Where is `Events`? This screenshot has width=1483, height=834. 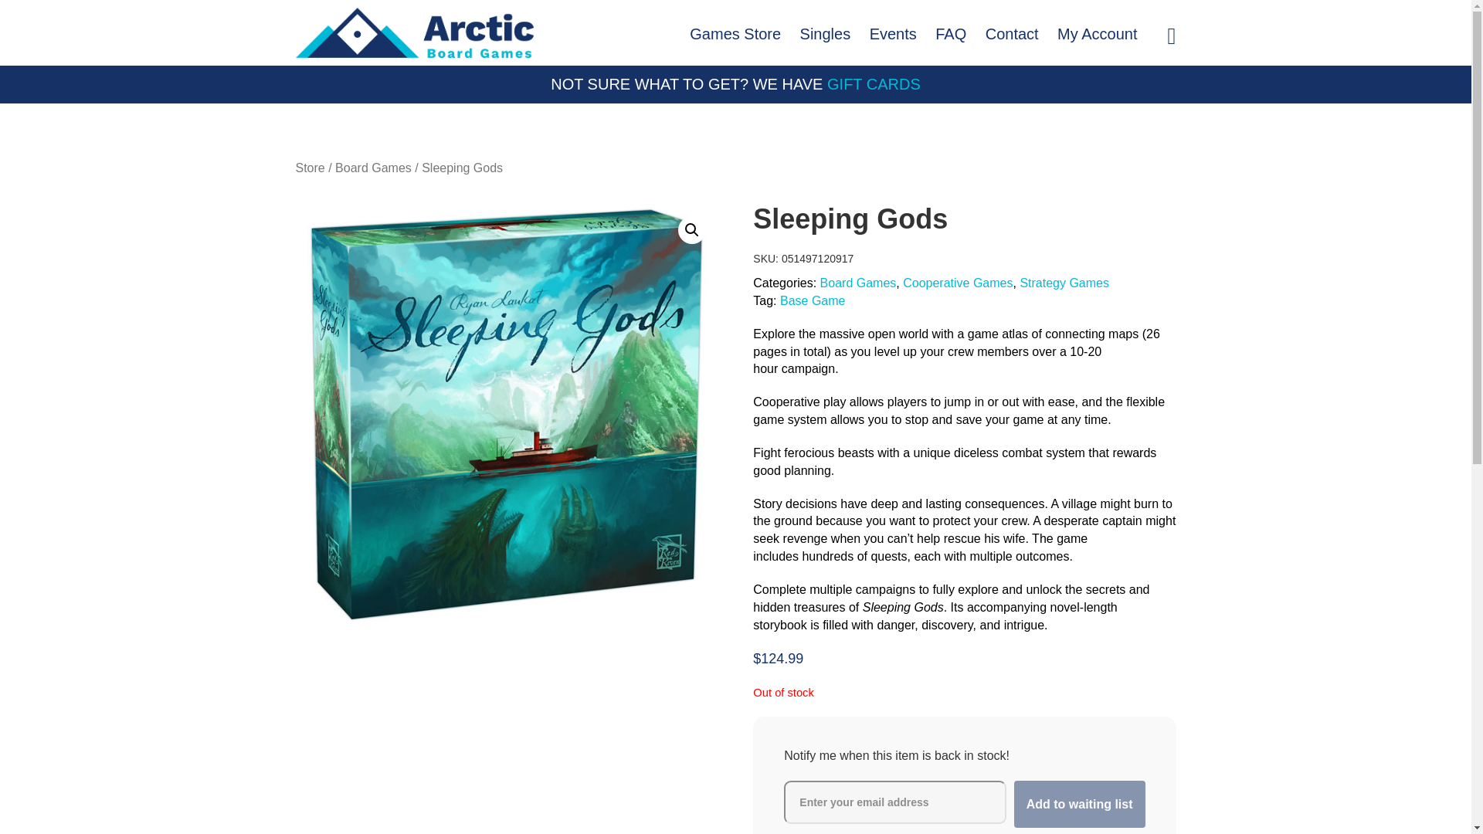
Events is located at coordinates (893, 34).